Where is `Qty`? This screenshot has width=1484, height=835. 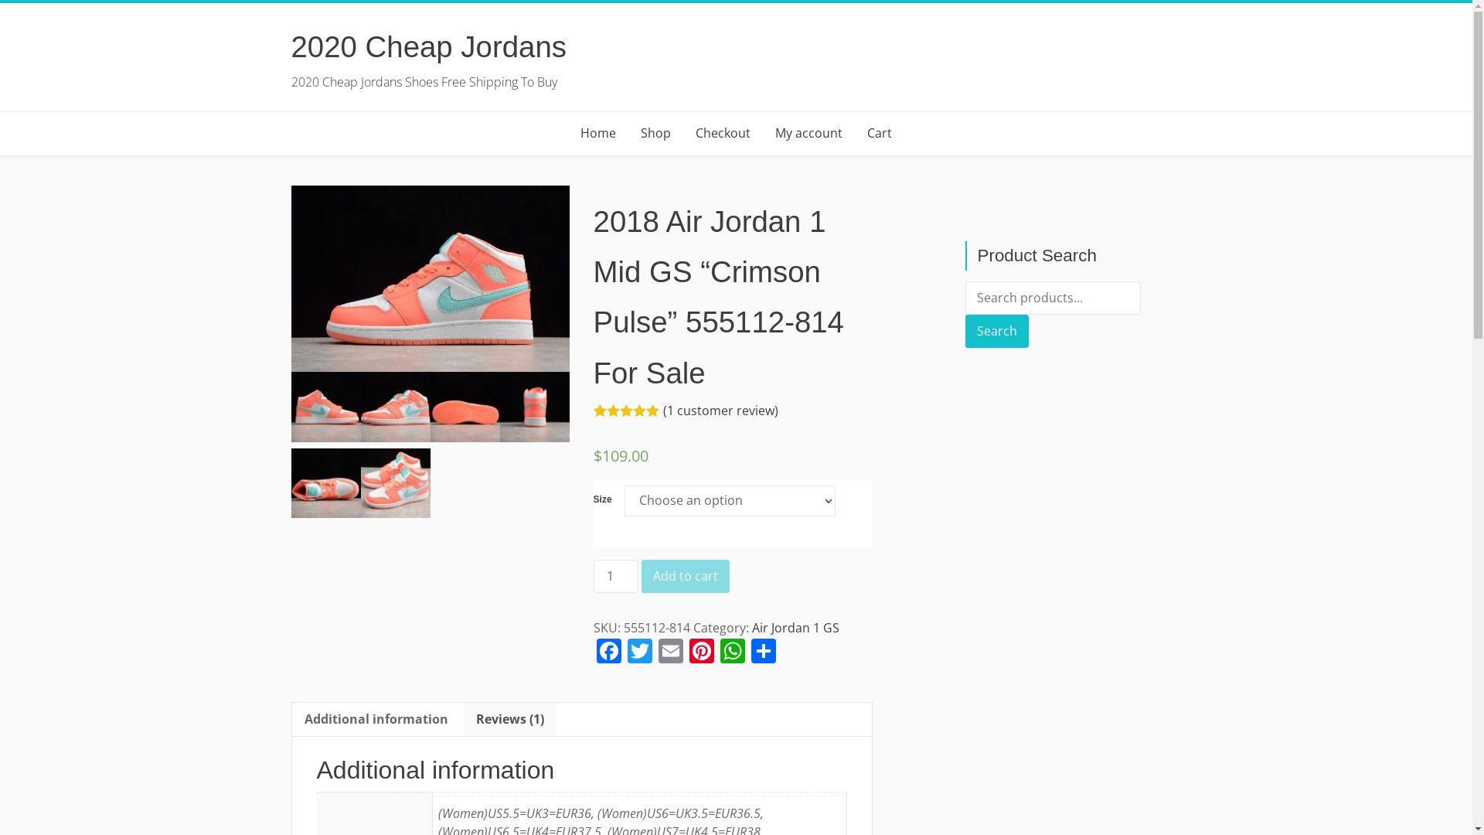 Qty is located at coordinates (616, 577).